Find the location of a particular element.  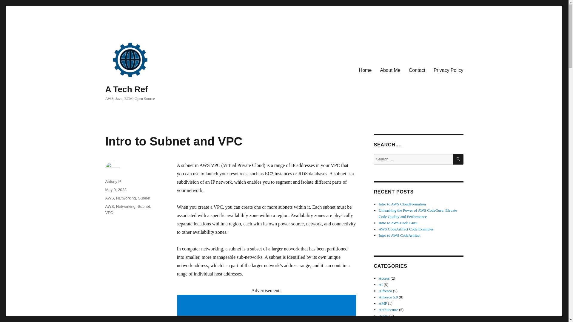

AWS CodeArtifact Code Examples is located at coordinates (406, 229).